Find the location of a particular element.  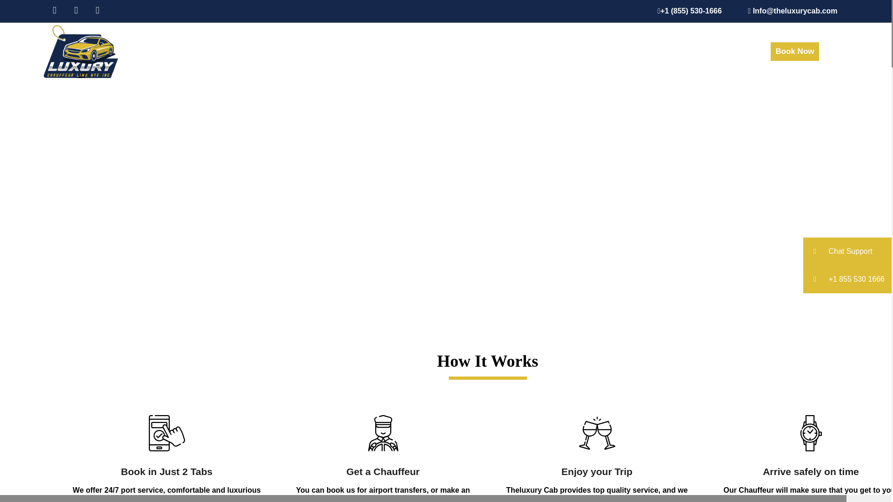

Home is located at coordinates (459, 51).